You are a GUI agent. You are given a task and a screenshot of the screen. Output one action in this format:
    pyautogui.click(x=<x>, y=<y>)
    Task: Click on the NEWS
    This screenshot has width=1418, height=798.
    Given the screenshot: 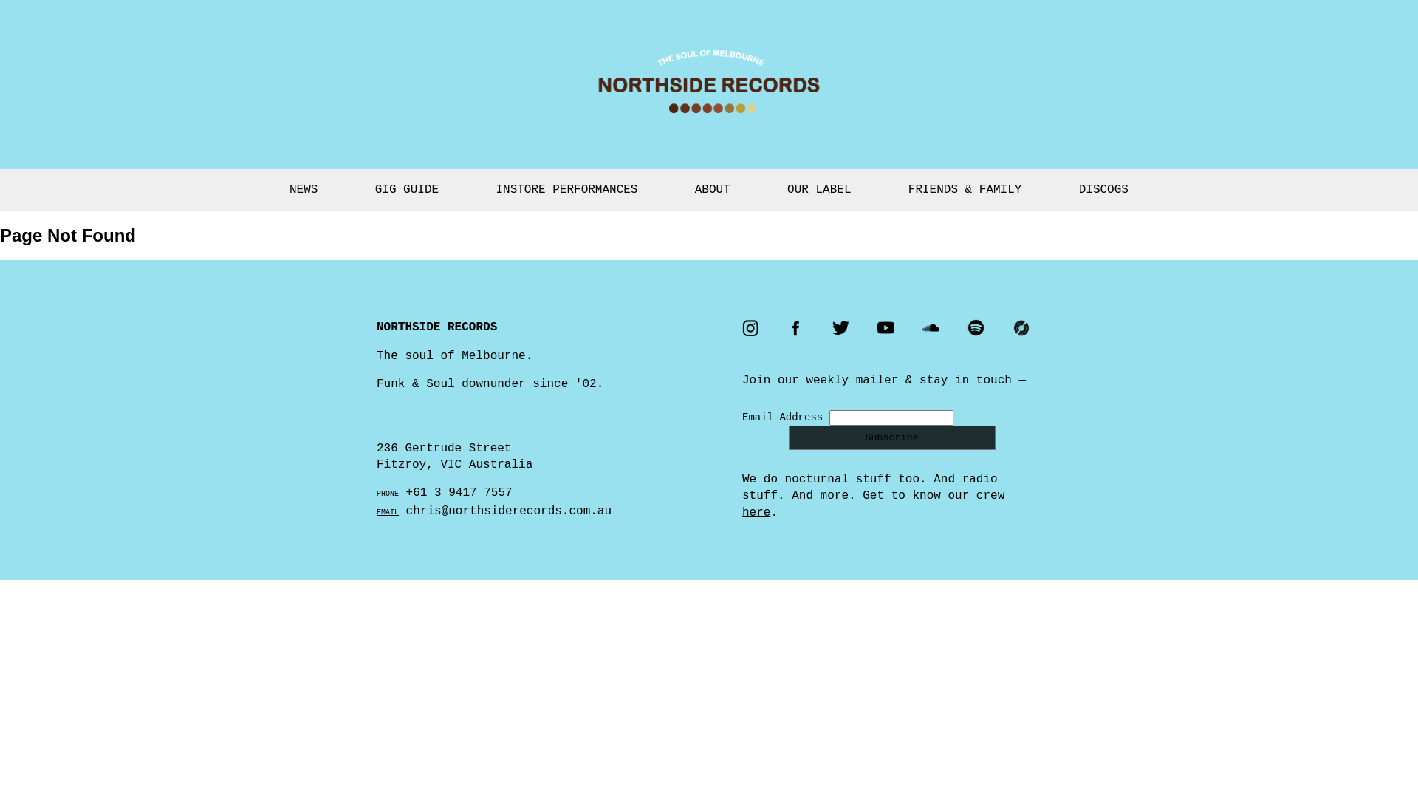 What is the action you would take?
    pyautogui.click(x=304, y=190)
    